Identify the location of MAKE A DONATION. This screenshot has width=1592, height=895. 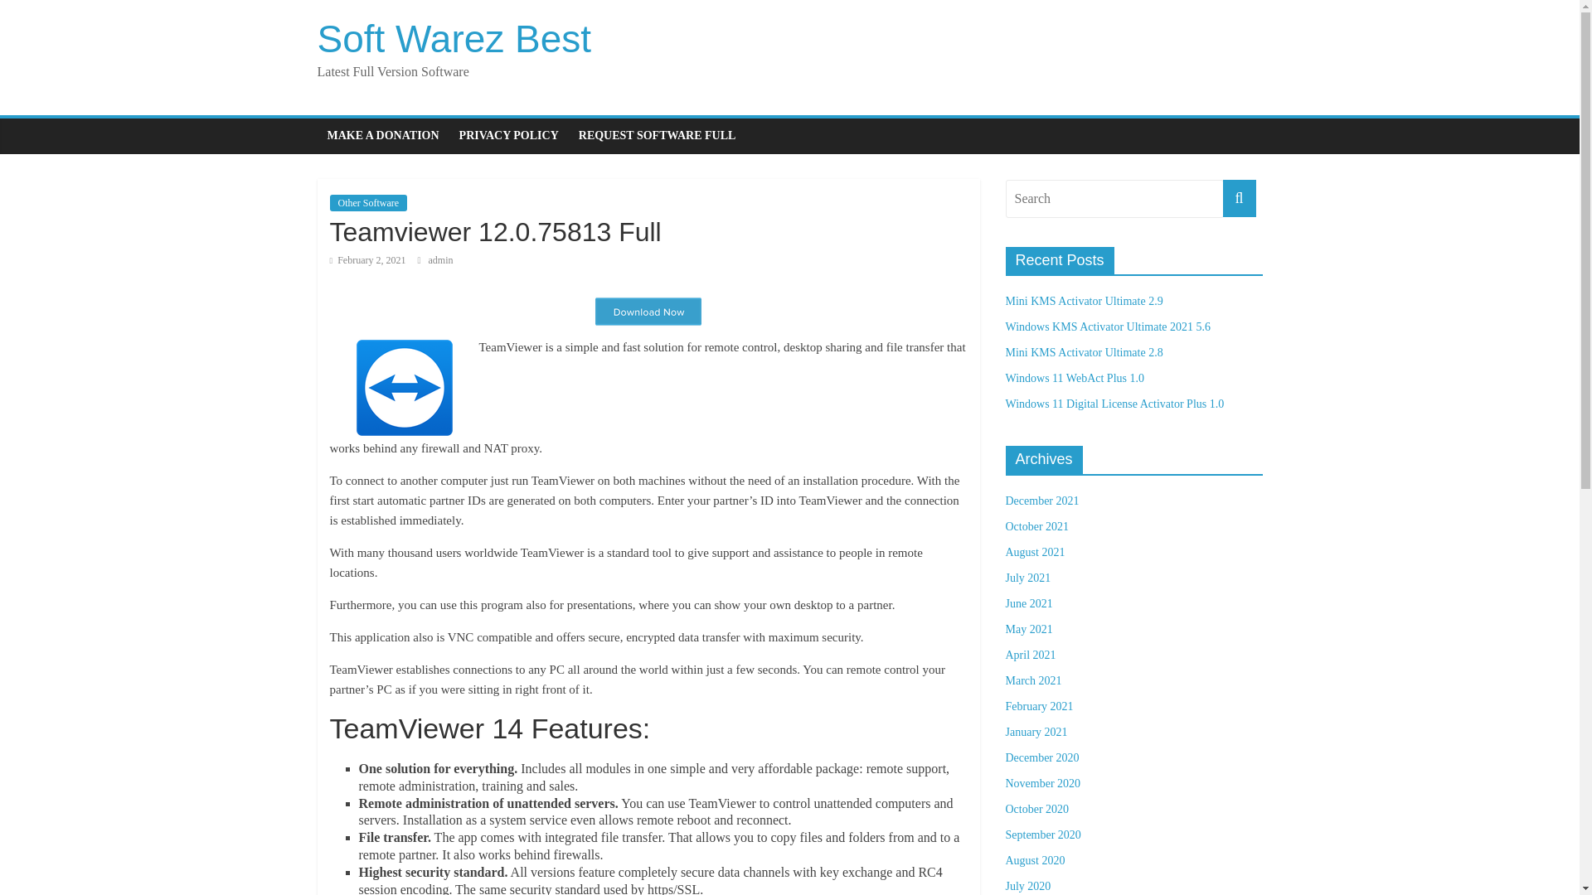
(383, 135).